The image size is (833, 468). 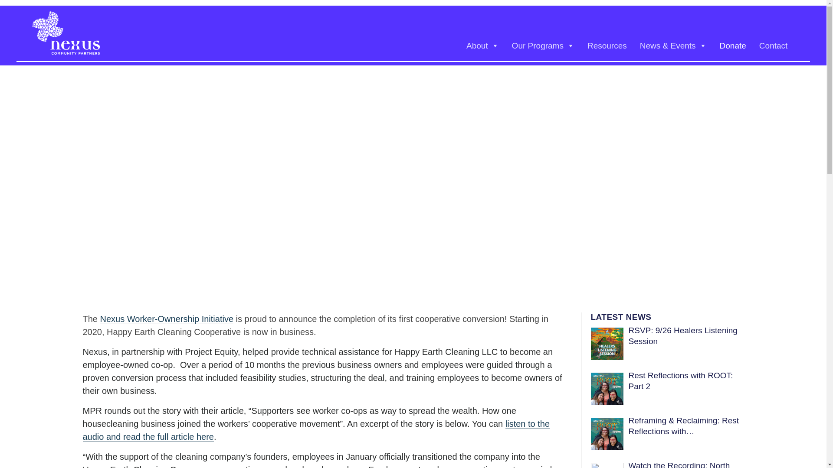 I want to click on Resources, so click(x=607, y=46).